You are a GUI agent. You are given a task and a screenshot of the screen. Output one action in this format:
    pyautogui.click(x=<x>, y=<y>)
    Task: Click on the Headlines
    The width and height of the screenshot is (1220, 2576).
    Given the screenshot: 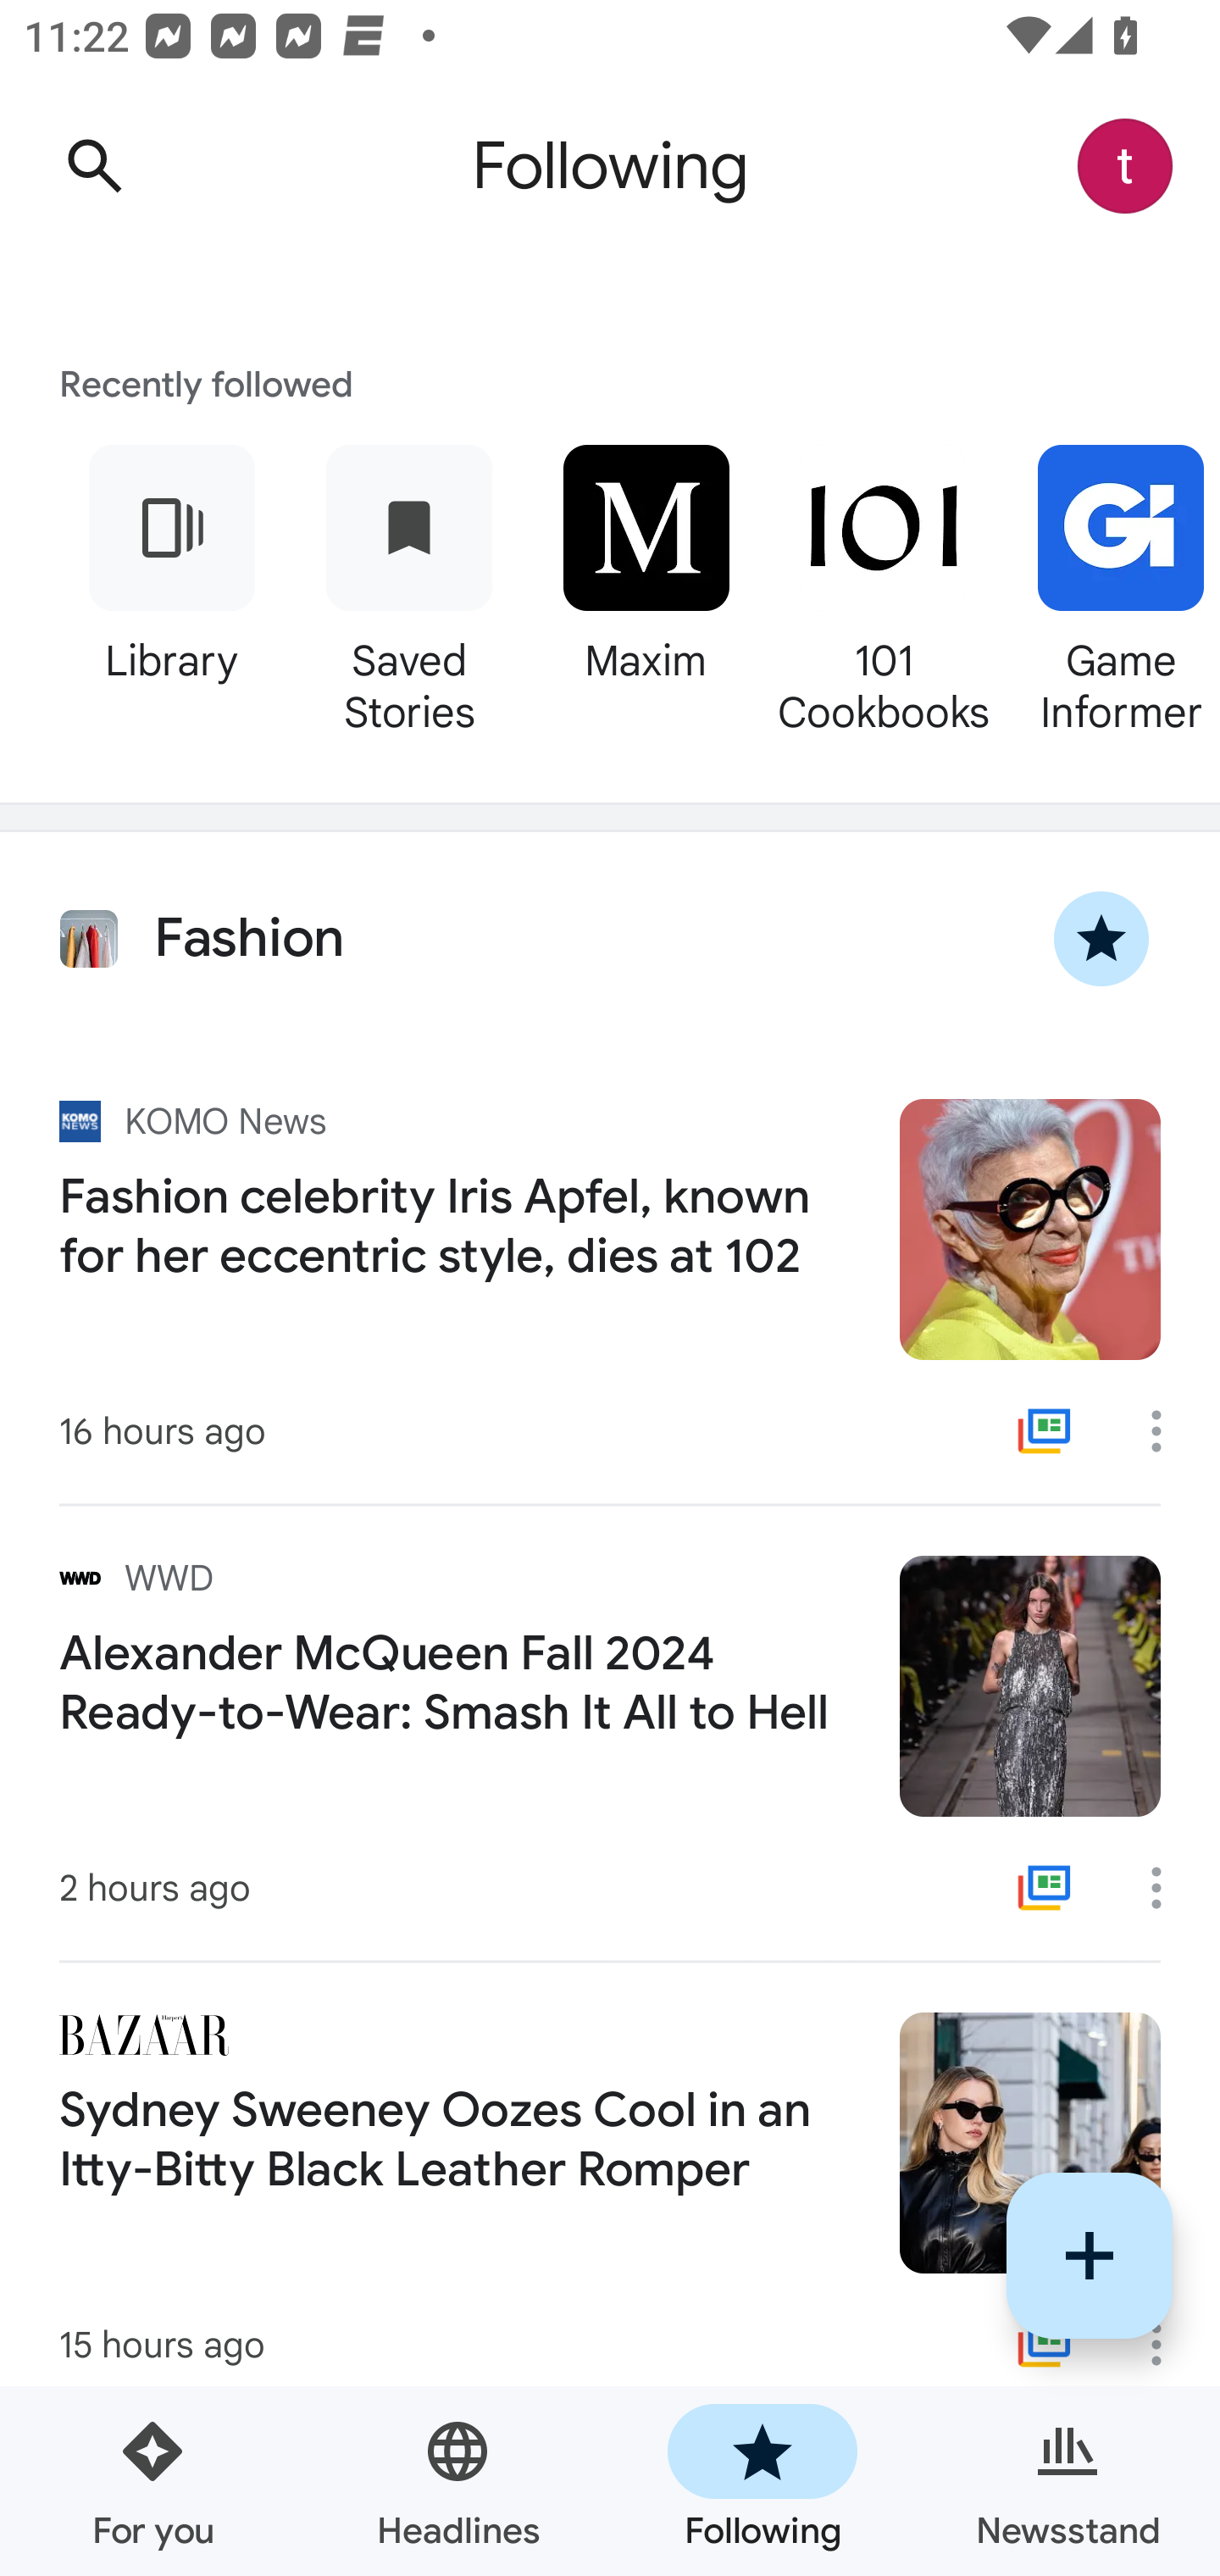 What is the action you would take?
    pyautogui.click(x=457, y=2481)
    